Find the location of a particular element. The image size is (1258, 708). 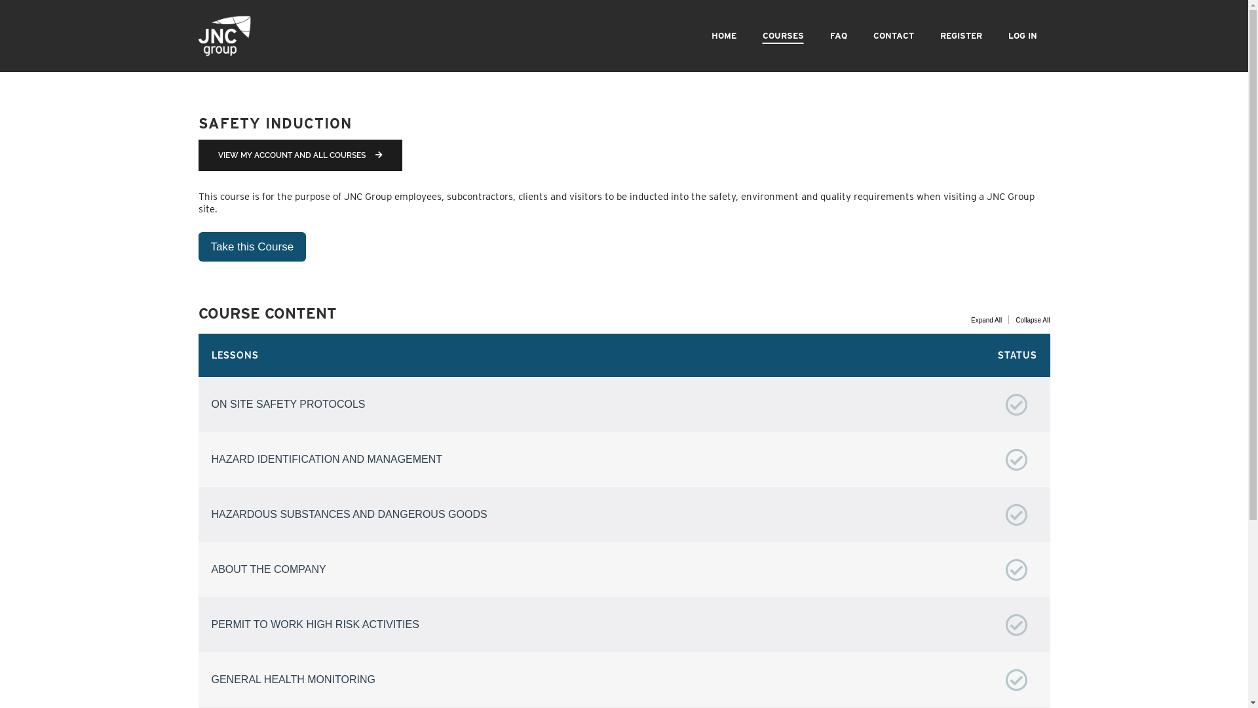

Collapse All is located at coordinates (1031, 320).